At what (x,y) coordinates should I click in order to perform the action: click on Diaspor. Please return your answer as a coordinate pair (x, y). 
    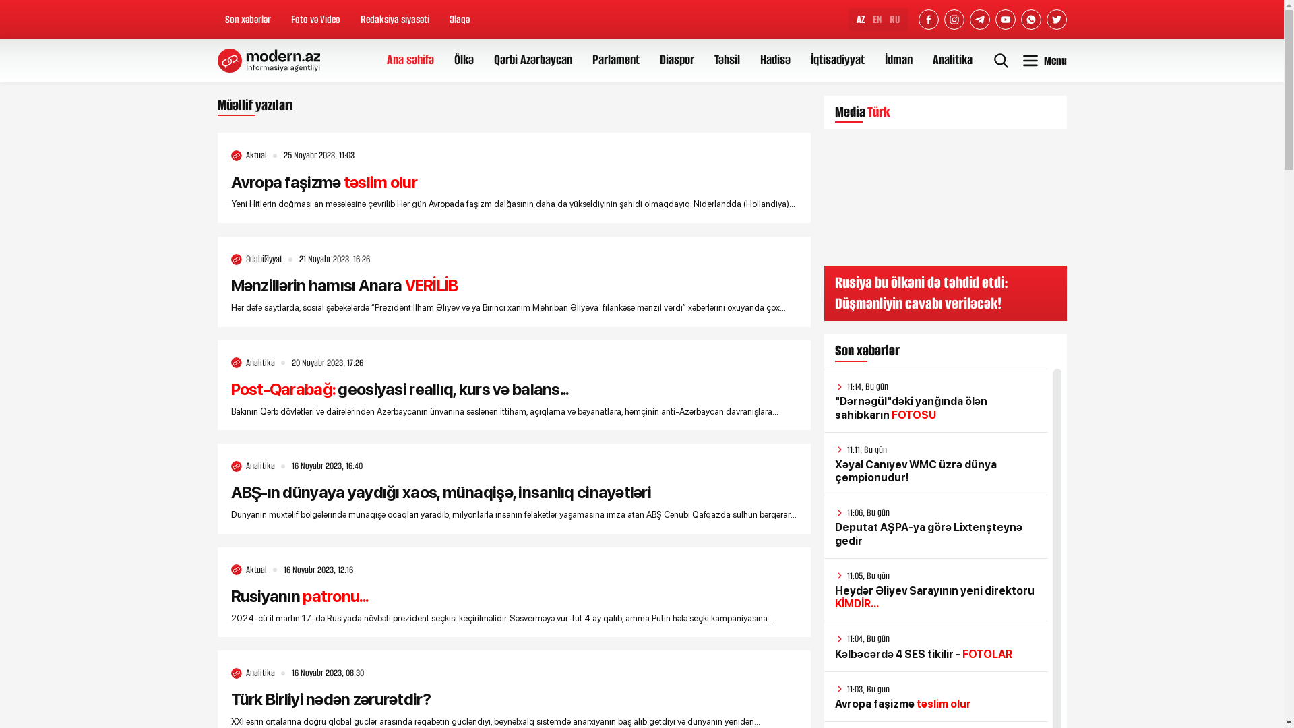
    Looking at the image, I should click on (677, 61).